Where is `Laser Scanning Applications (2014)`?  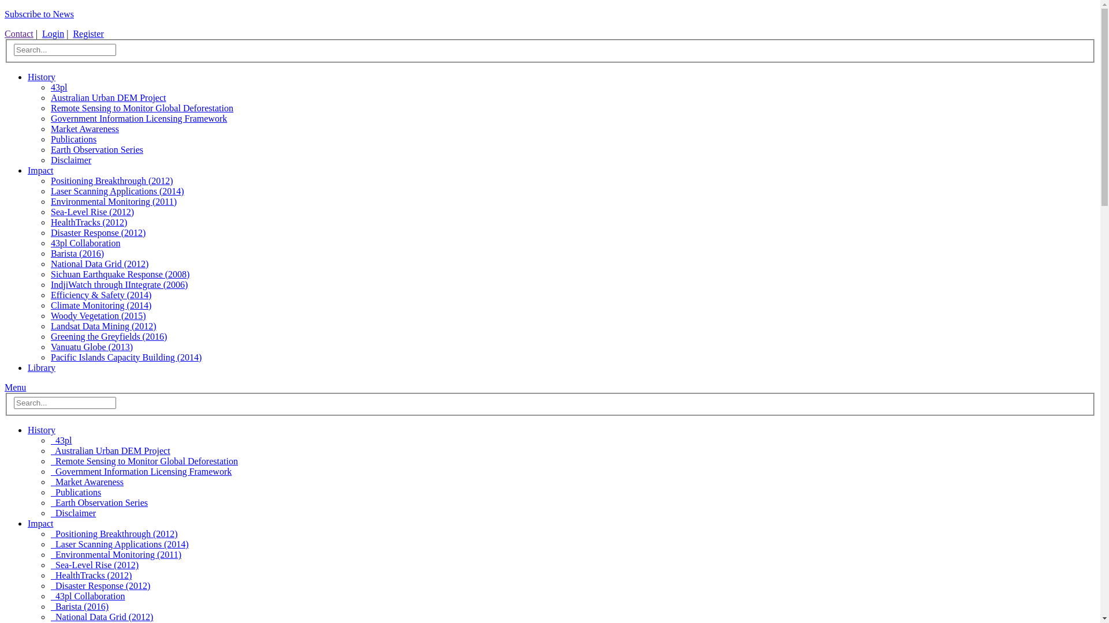 Laser Scanning Applications (2014) is located at coordinates (118, 192).